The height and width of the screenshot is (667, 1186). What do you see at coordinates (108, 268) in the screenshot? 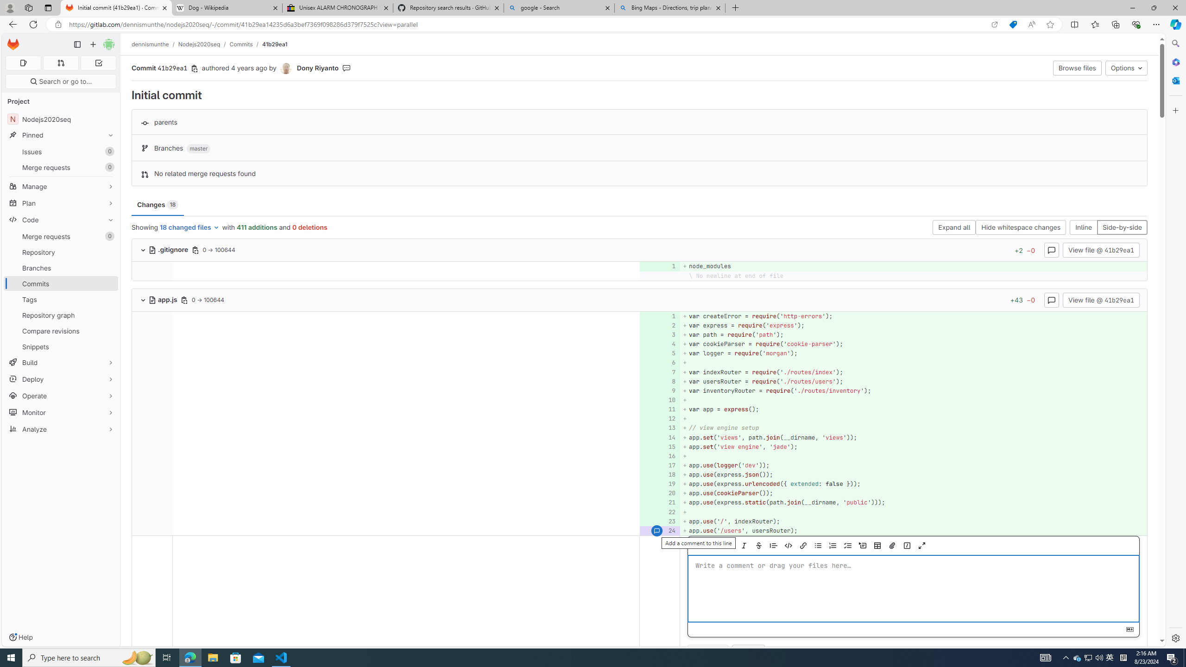
I see `Pin Branches` at bounding box center [108, 268].